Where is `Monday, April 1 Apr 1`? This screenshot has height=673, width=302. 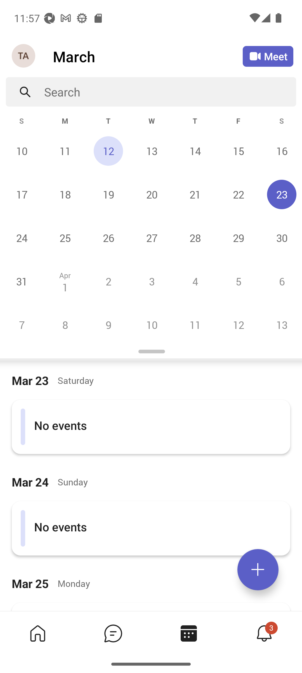 Monday, April 1 Apr 1 is located at coordinates (65, 281).